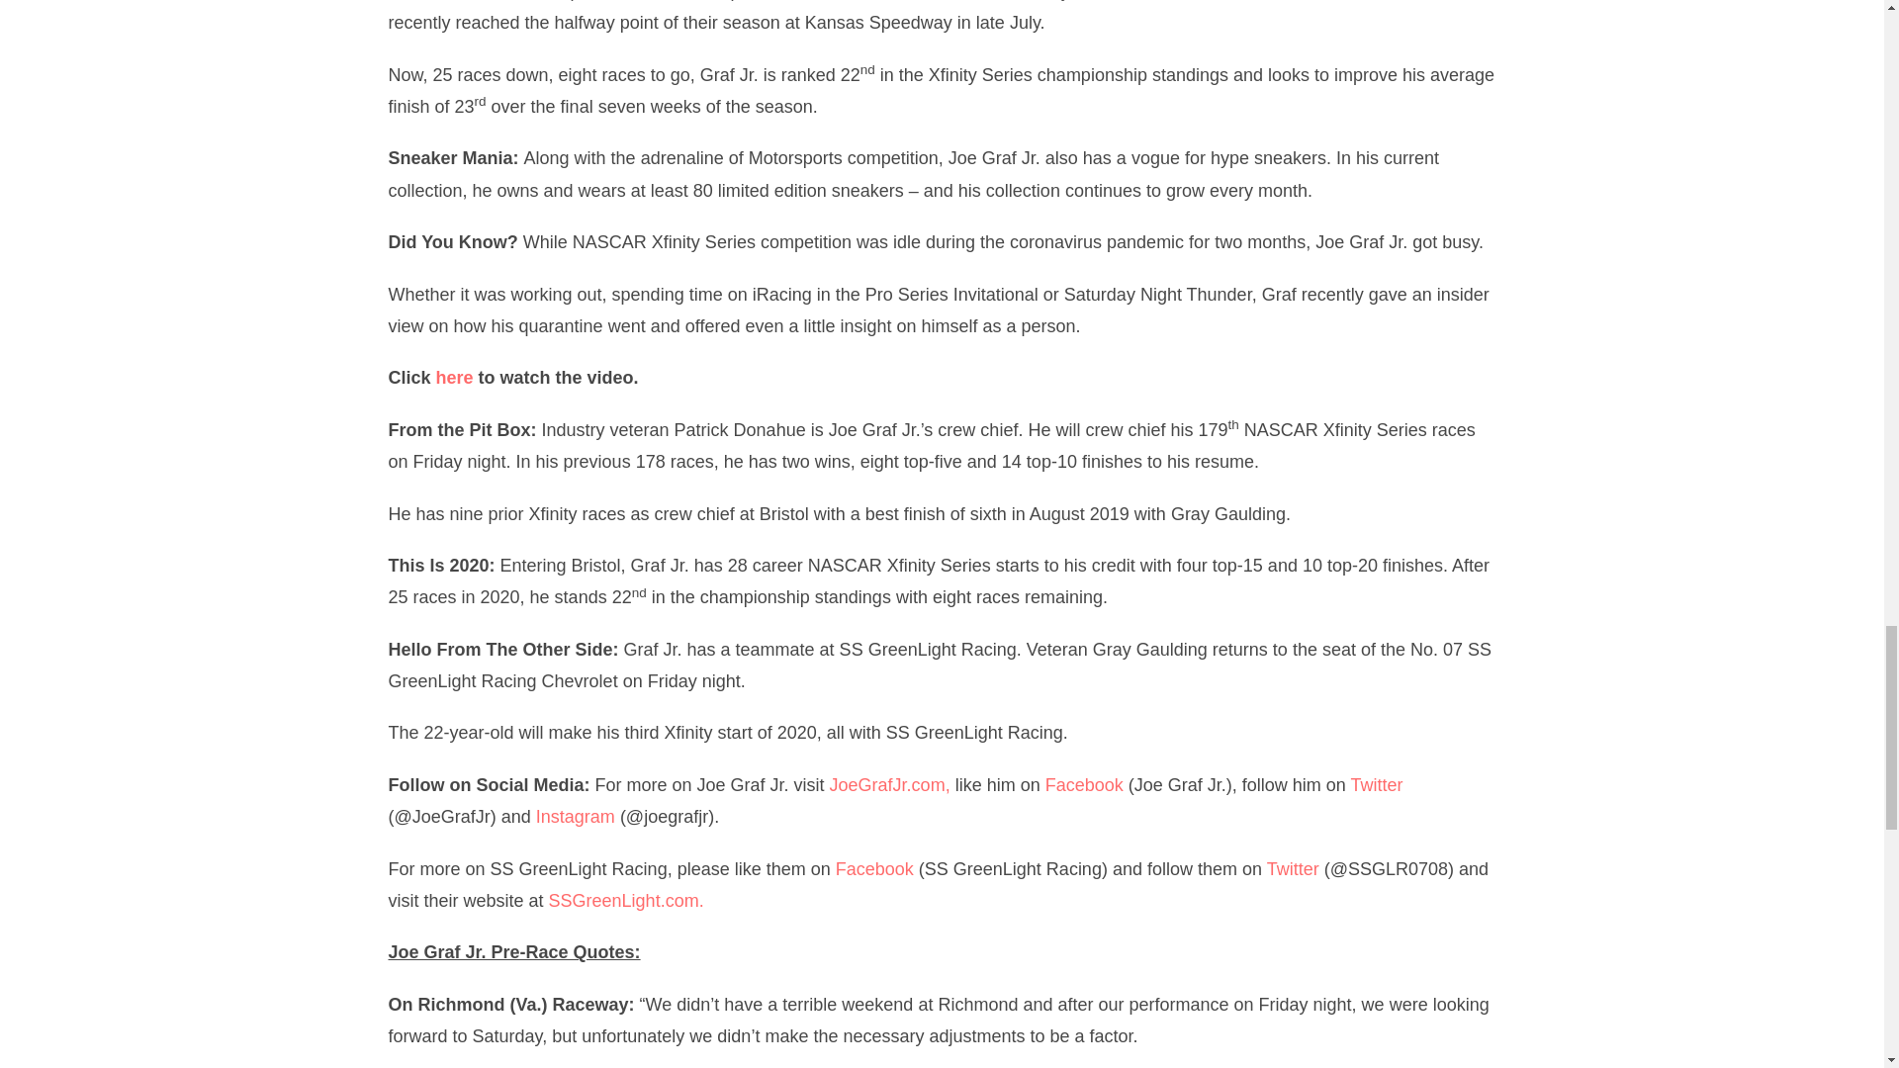 Image resolution: width=1899 pixels, height=1068 pixels. Describe the element at coordinates (626, 900) in the screenshot. I see `SSGreenLight.com.` at that location.